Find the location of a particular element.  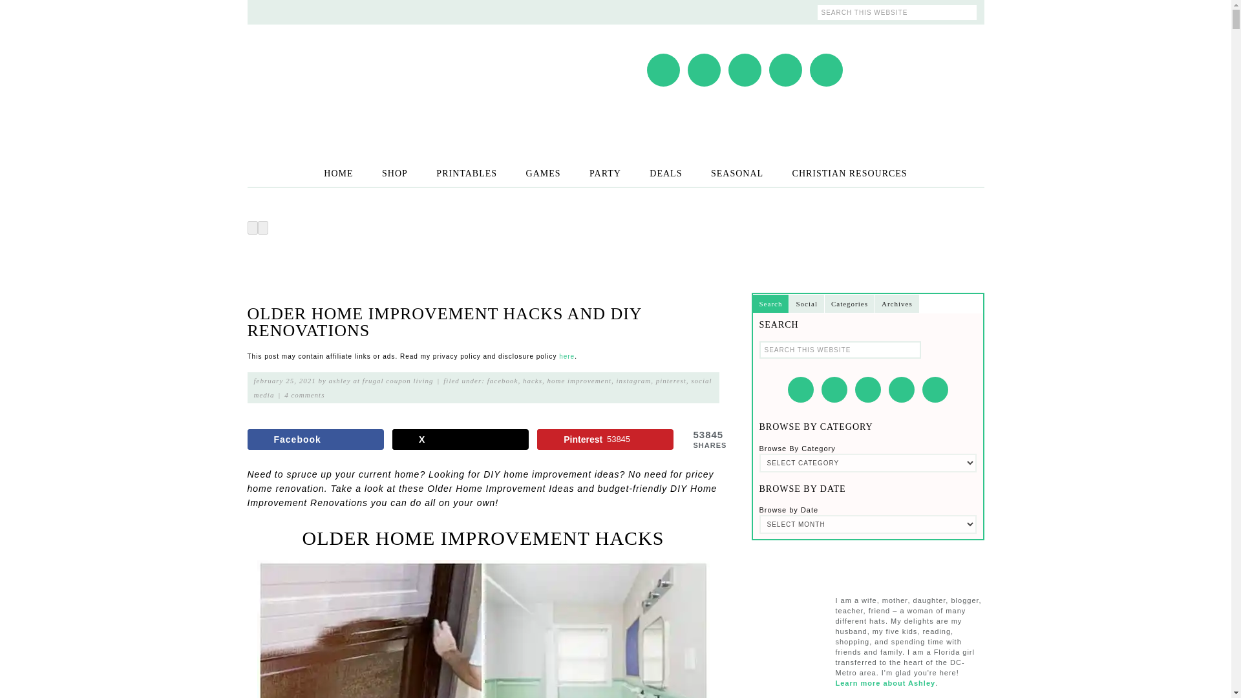

SEASONAL is located at coordinates (737, 173).